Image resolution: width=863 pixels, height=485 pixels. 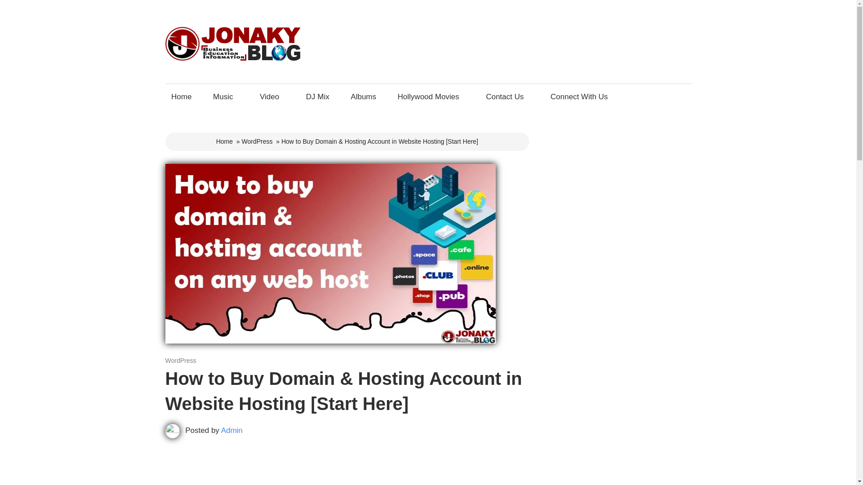 What do you see at coordinates (182, 97) in the screenshot?
I see `Home` at bounding box center [182, 97].